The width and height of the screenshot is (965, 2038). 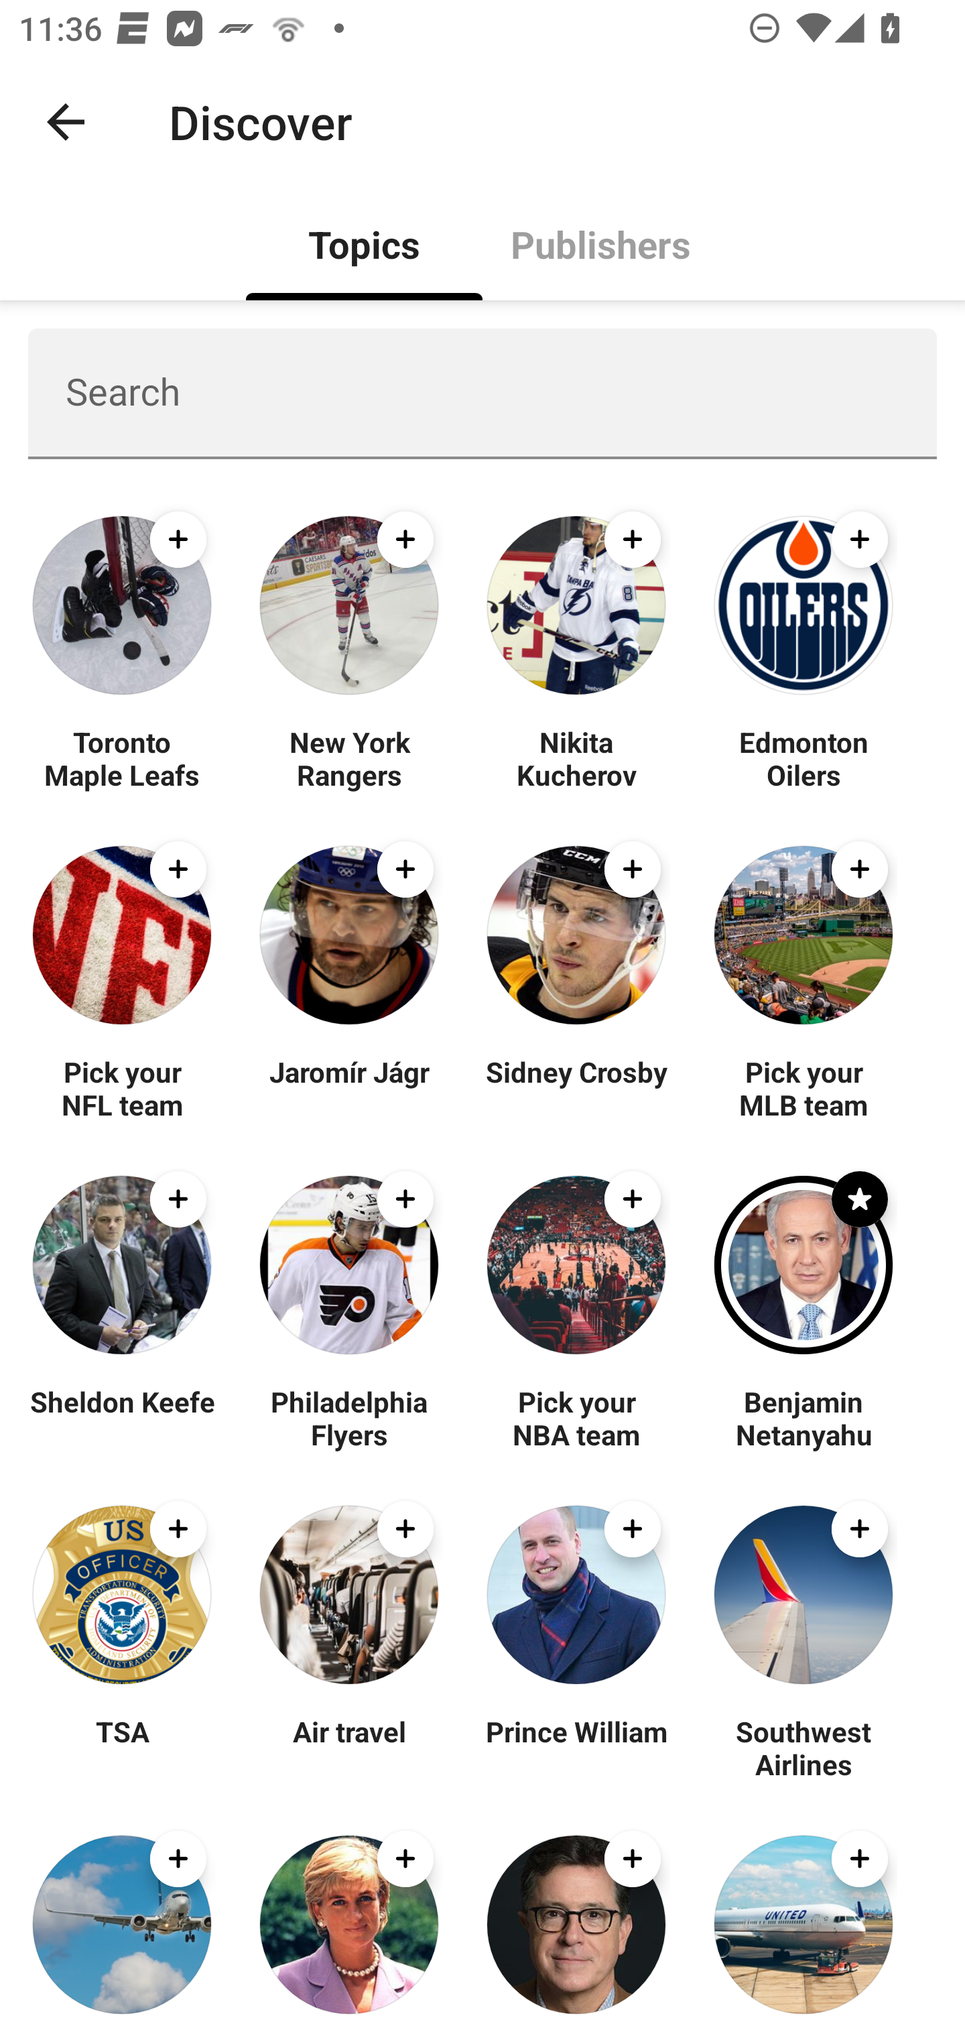 I want to click on Sheldon Keefe, so click(x=122, y=1417).